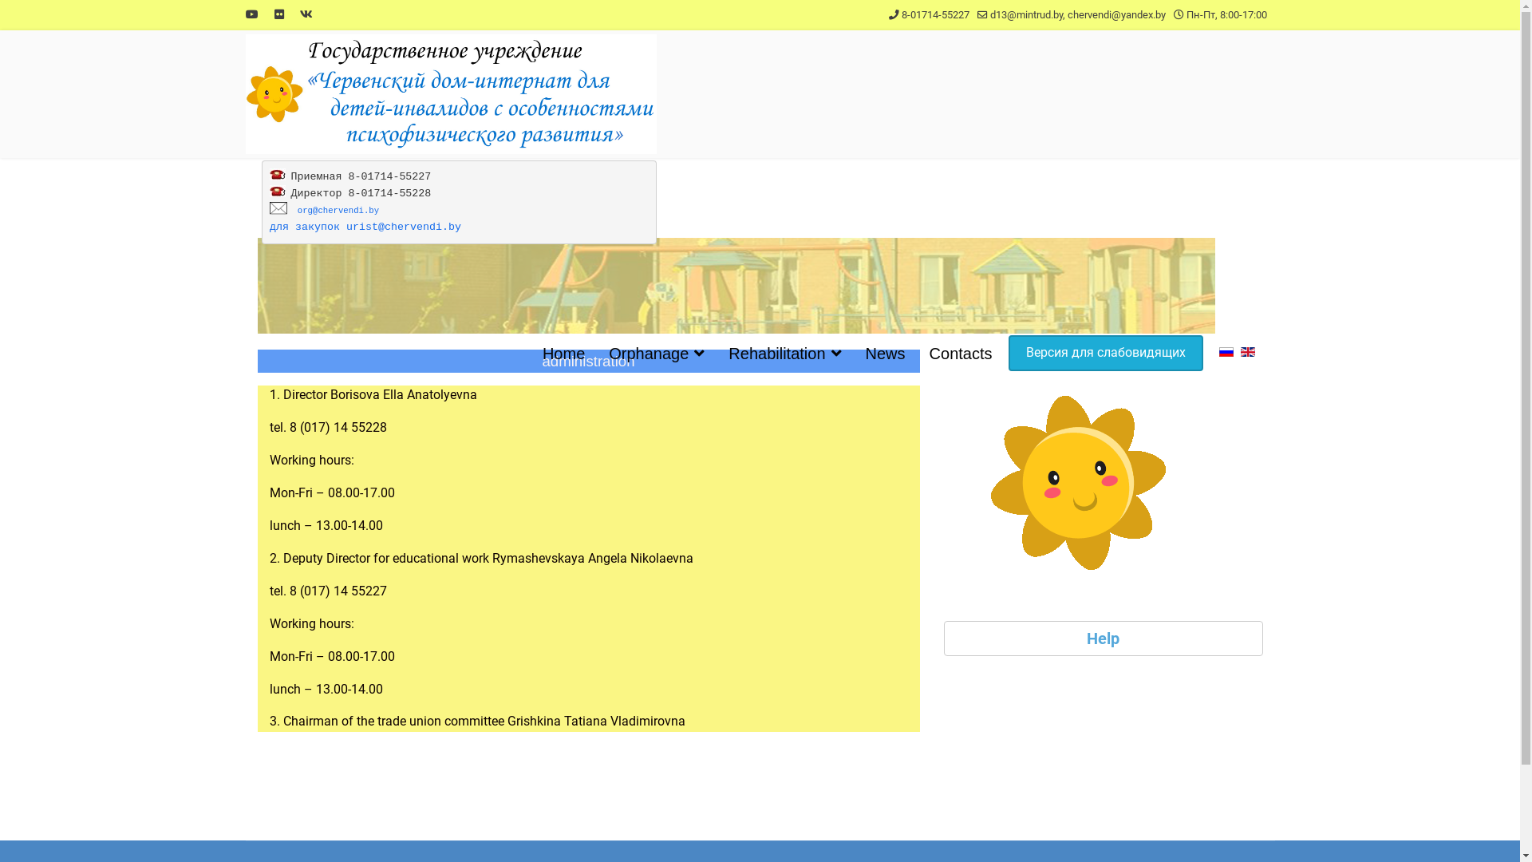  Describe the element at coordinates (1247, 351) in the screenshot. I see `English (United Kingdom)` at that location.